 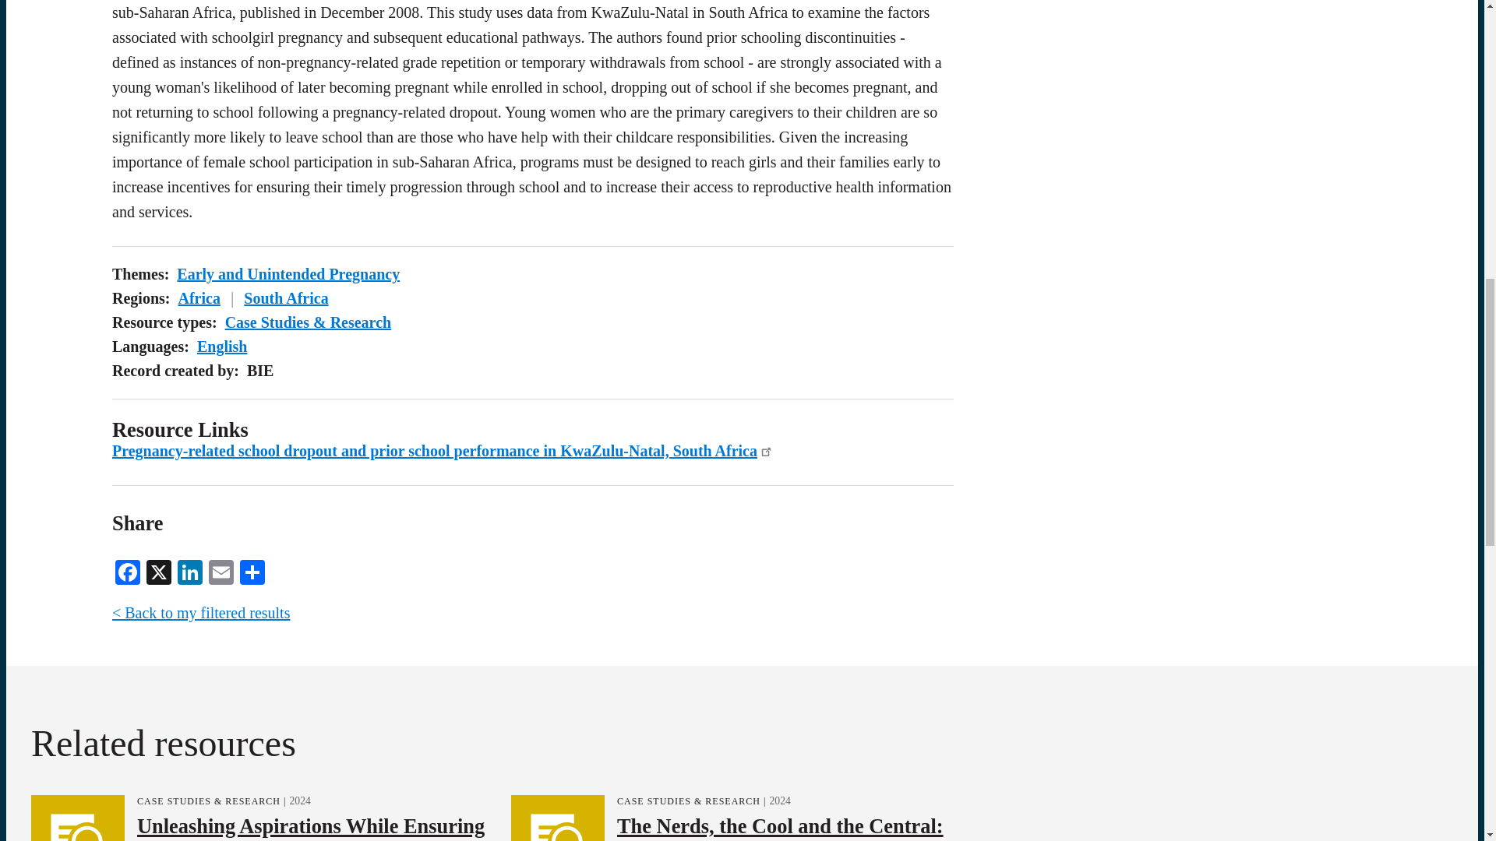 I want to click on LinkedIn, so click(x=190, y=570).